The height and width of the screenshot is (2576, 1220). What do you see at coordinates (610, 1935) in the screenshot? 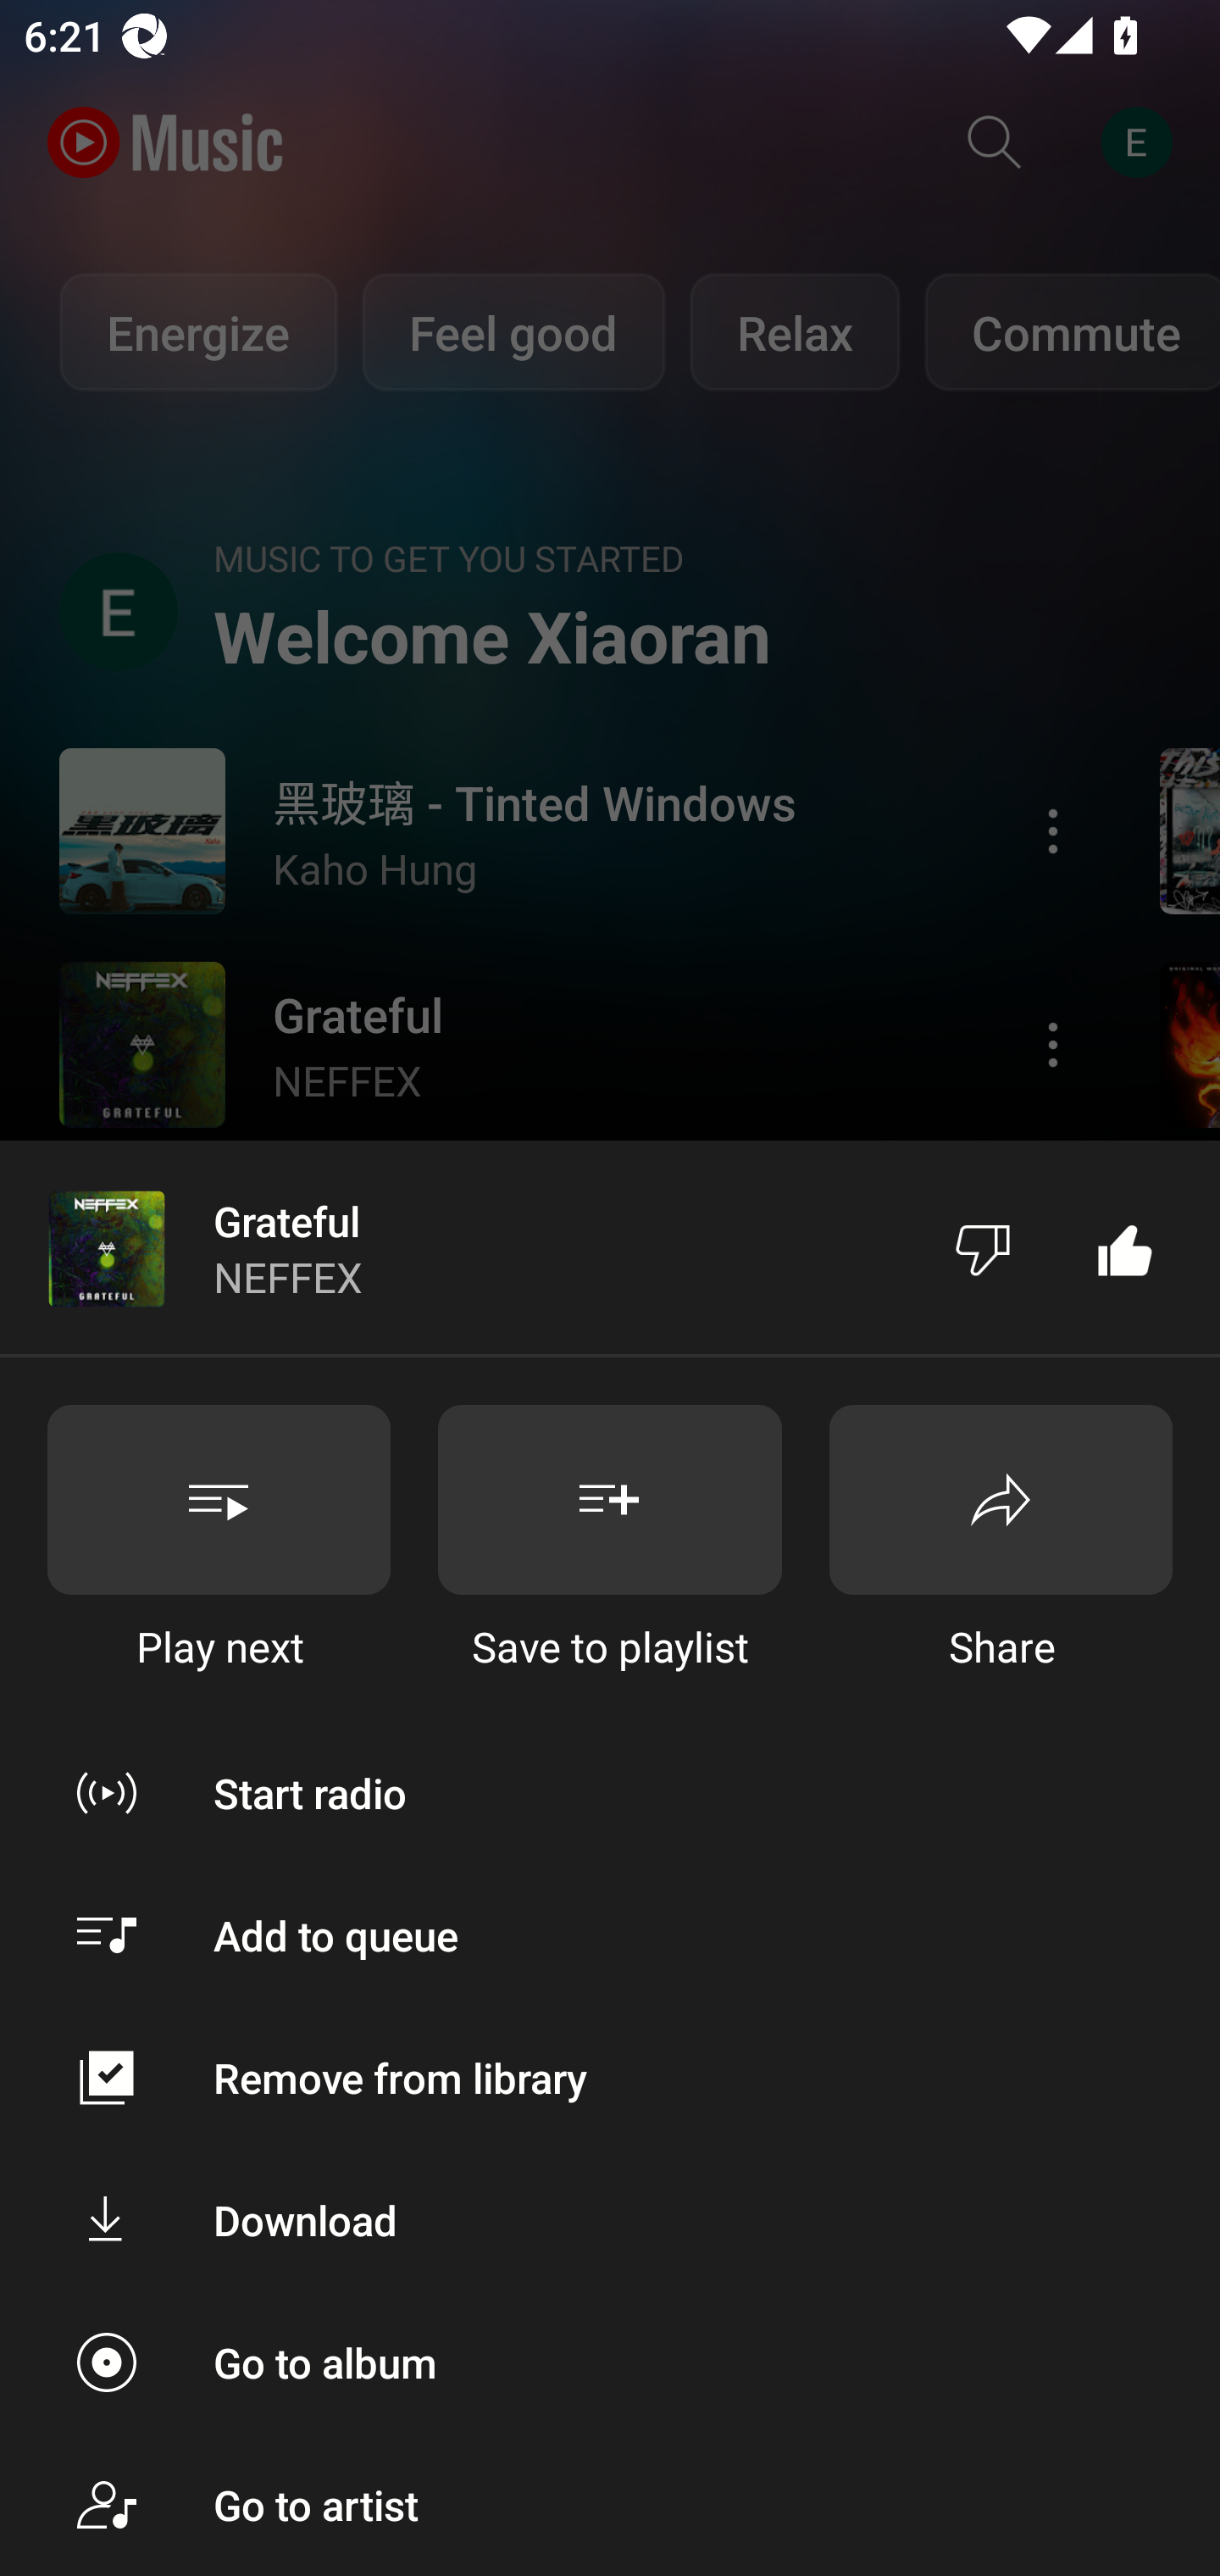
I see `Add to queue` at bounding box center [610, 1935].